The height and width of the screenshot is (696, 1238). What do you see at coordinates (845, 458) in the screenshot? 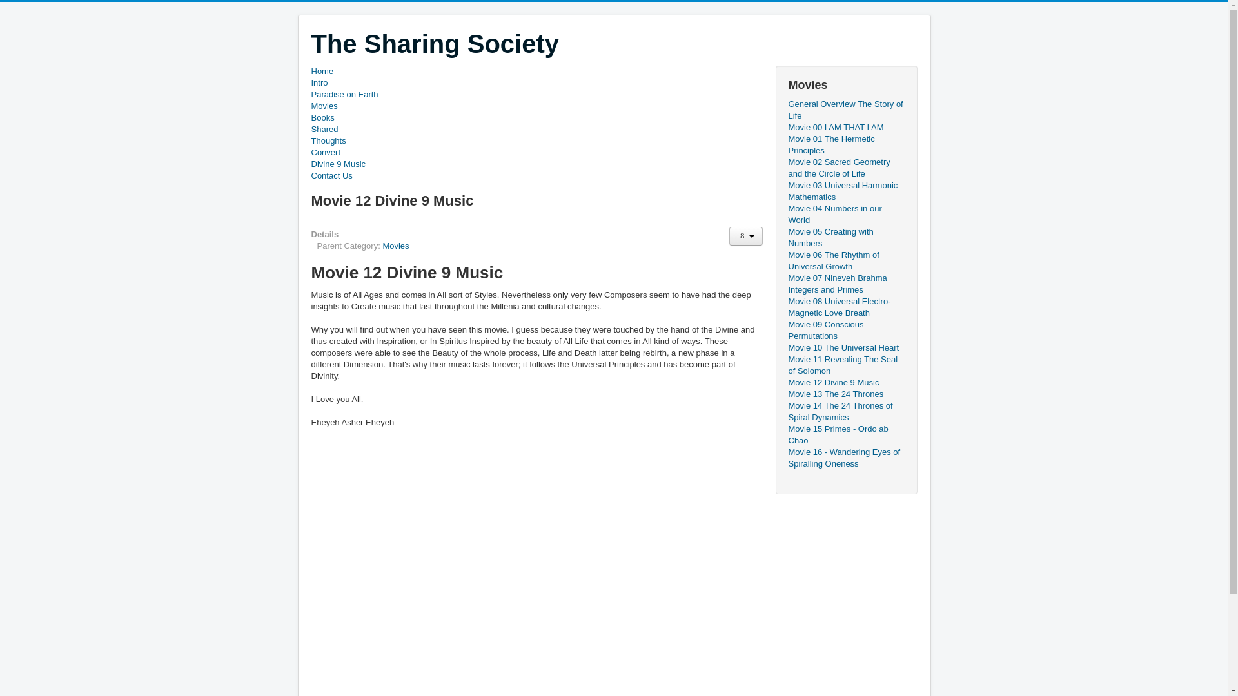
I see `Movie 16 - Wandering Eyes of Spiralling Oneness` at bounding box center [845, 458].